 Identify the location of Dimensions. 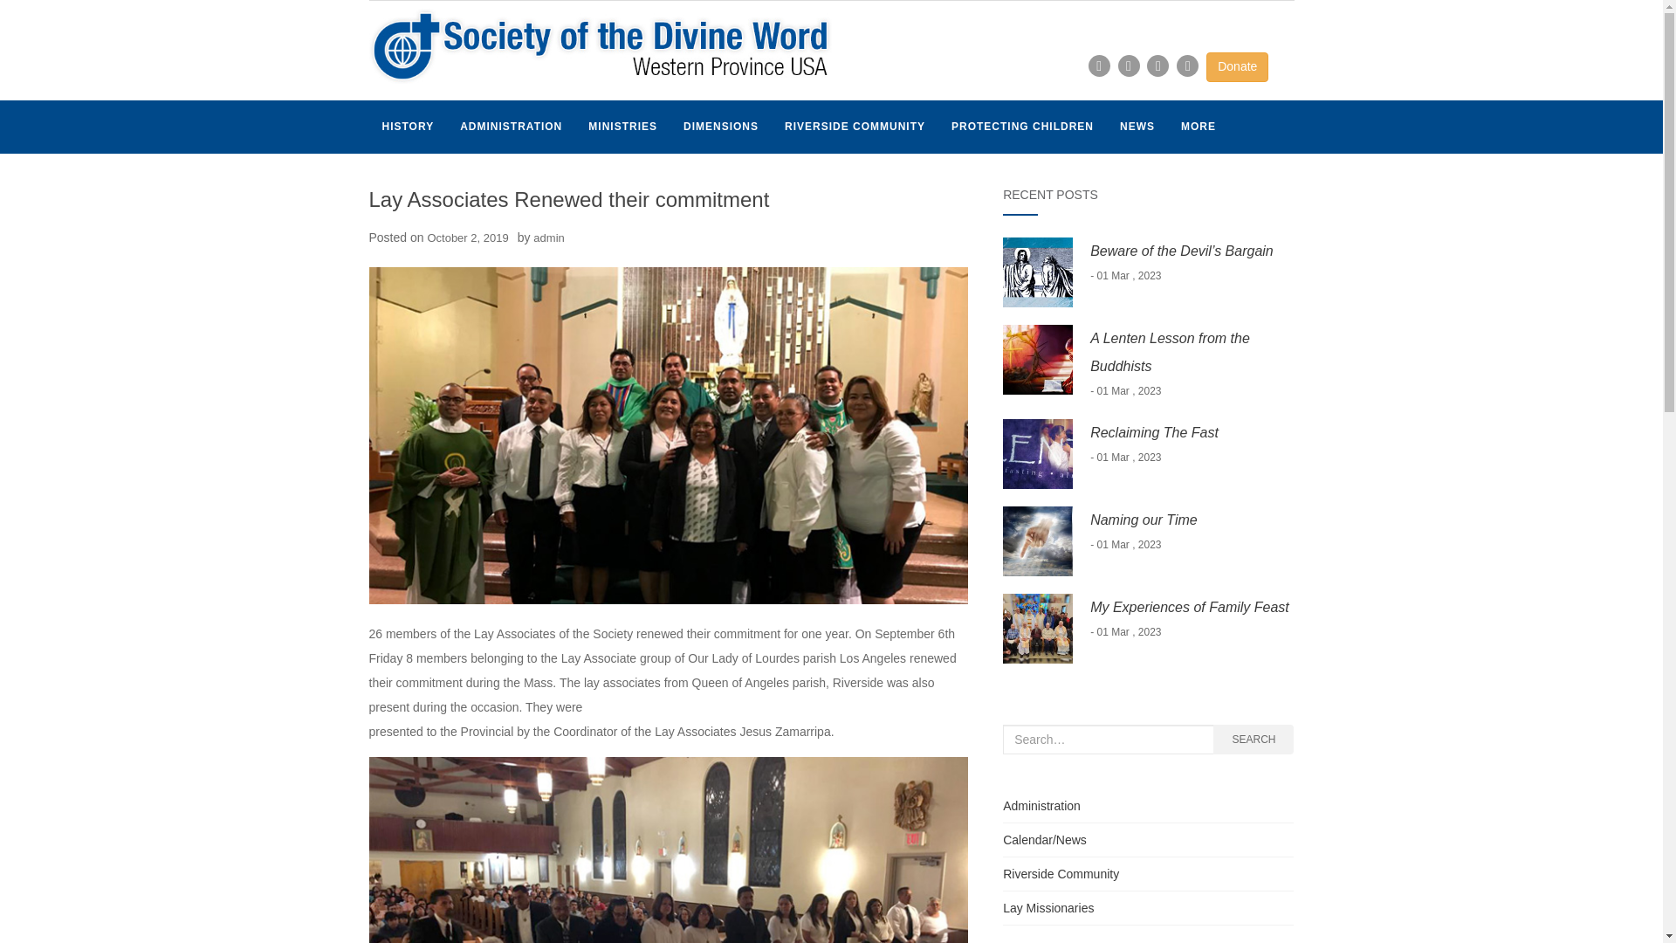
(721, 127).